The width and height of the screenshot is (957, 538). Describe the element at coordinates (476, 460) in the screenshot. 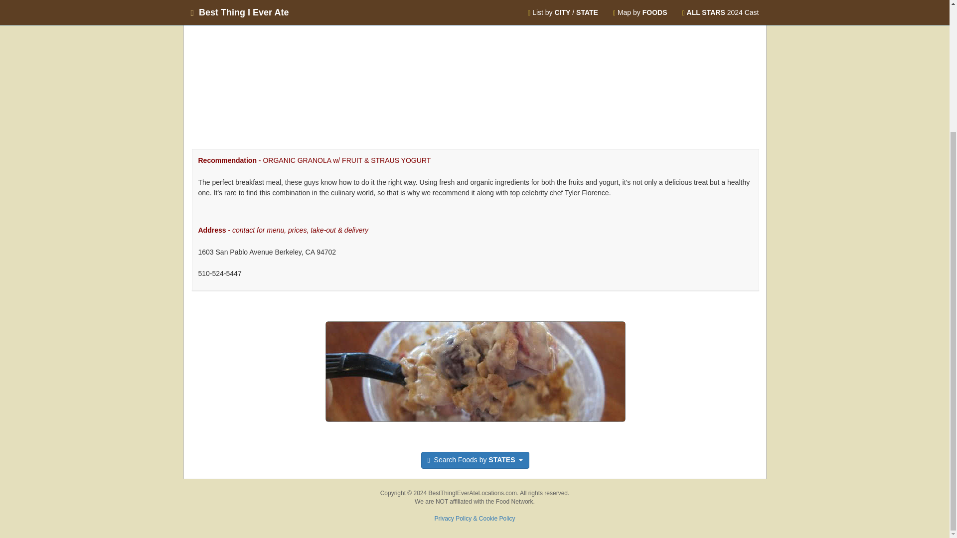

I see `Search Foods by STATES` at that location.